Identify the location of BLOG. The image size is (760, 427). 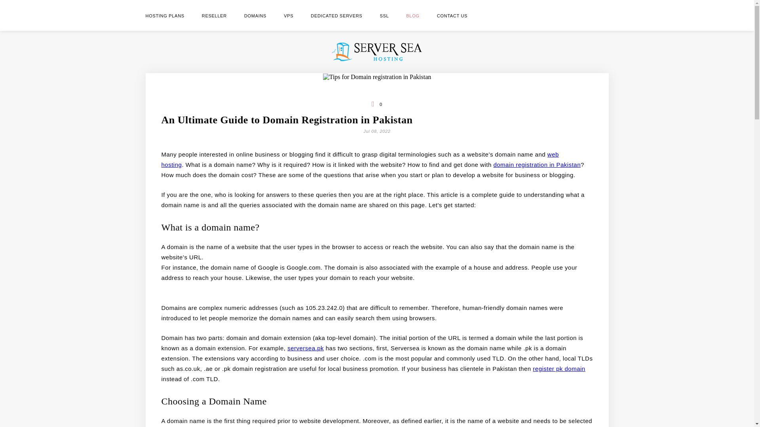
(412, 16).